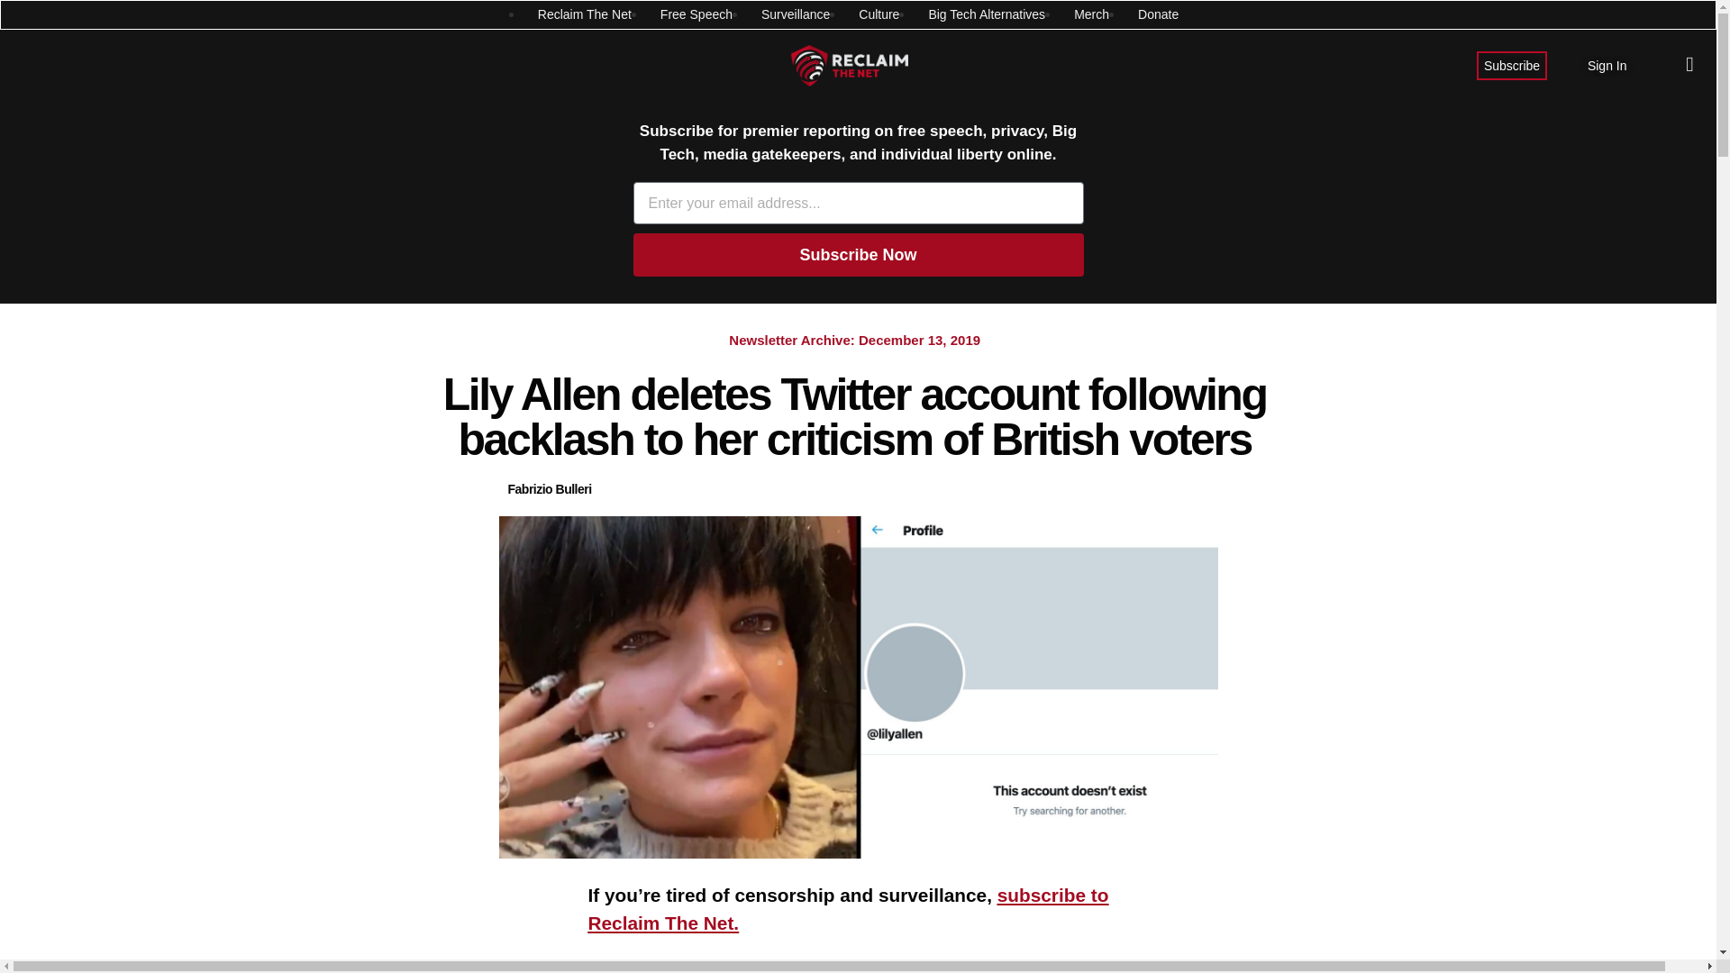 The height and width of the screenshot is (973, 1730). I want to click on Surveillance, so click(795, 14).